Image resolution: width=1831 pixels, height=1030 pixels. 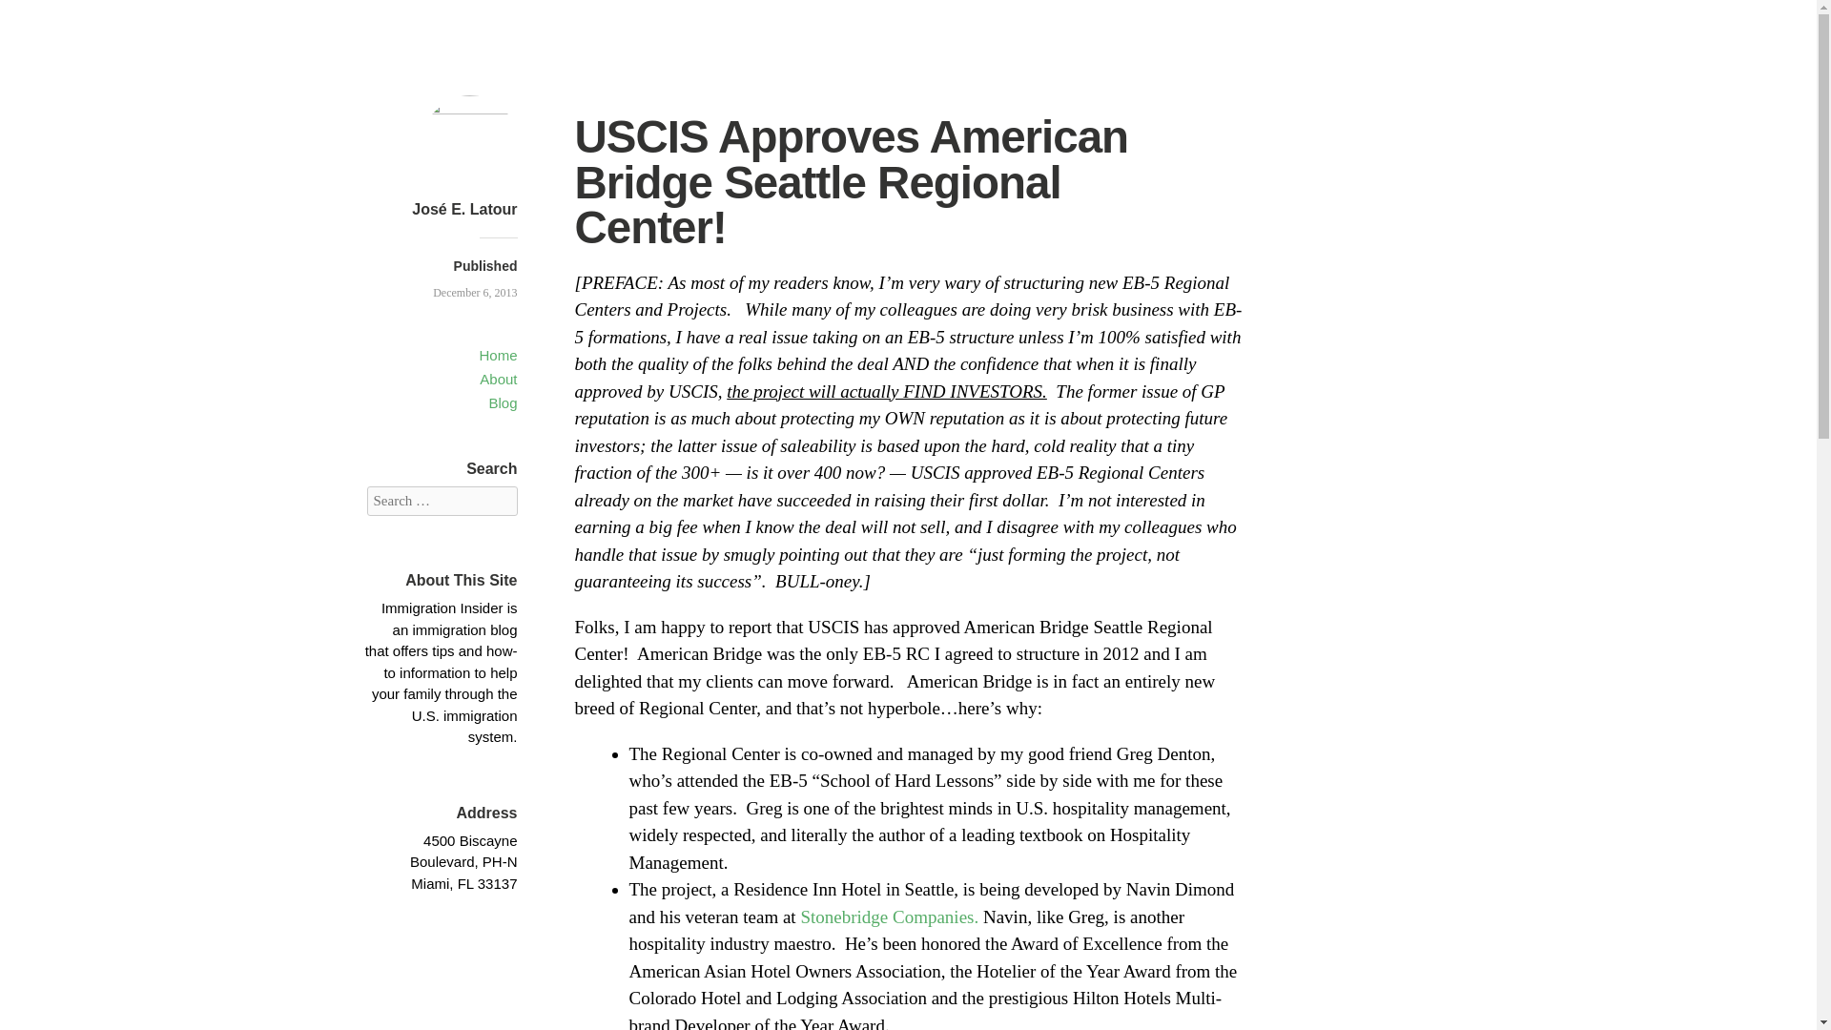 I want to click on About, so click(x=498, y=379).